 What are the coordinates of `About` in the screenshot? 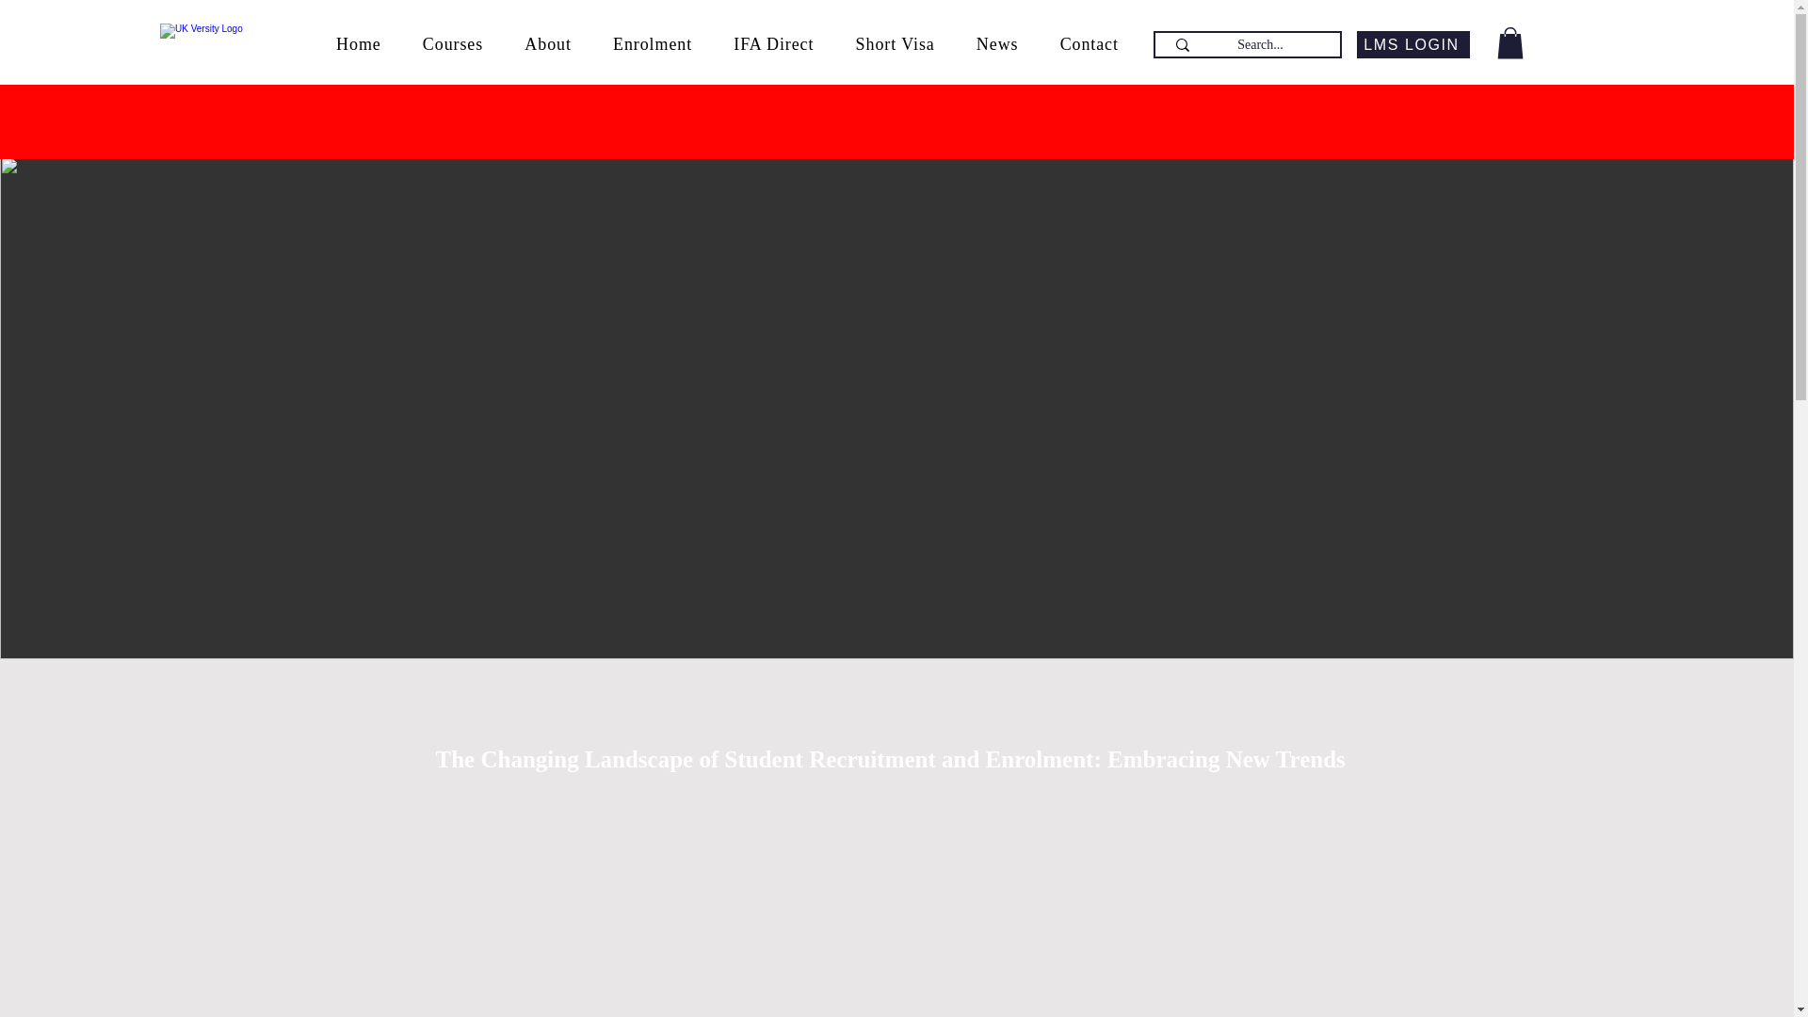 It's located at (548, 45).